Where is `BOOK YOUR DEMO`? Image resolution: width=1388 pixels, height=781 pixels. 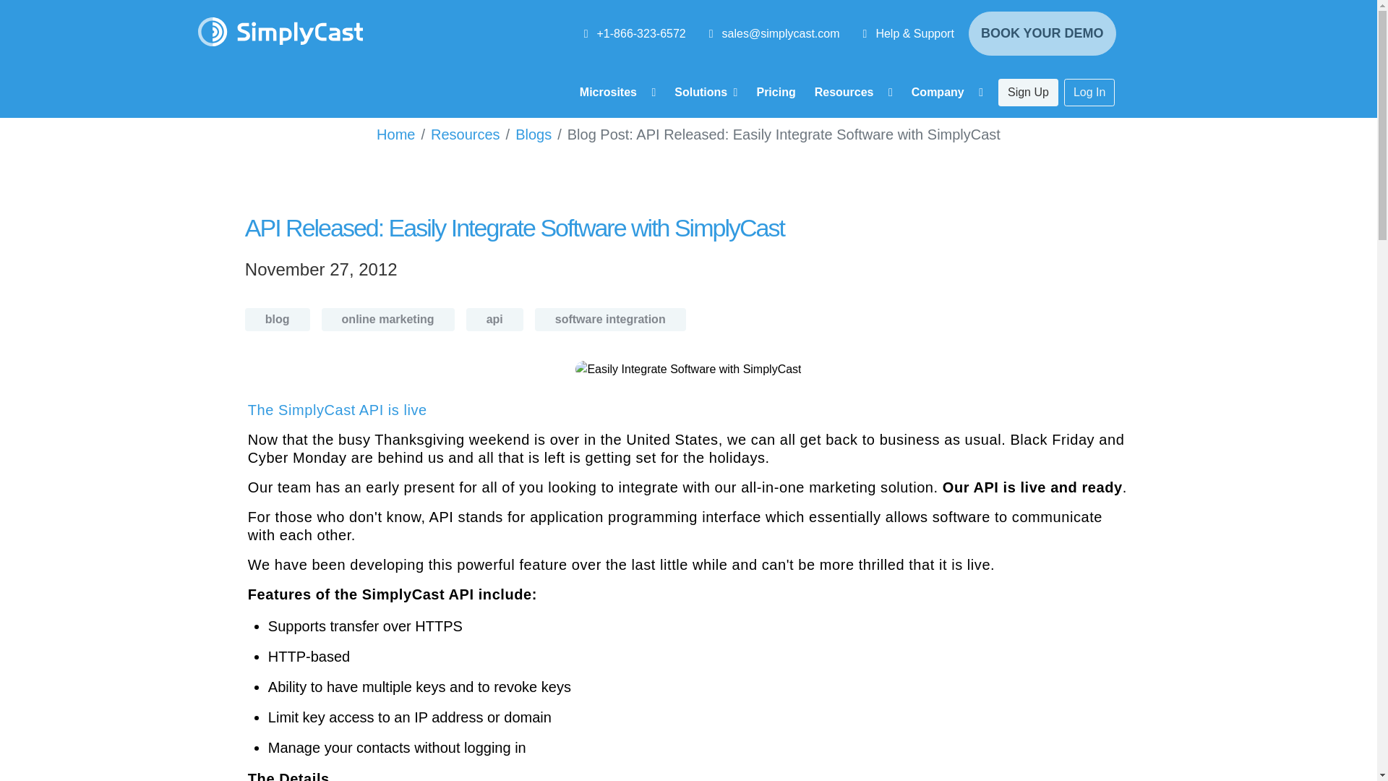 BOOK YOUR DEMO is located at coordinates (1042, 33).